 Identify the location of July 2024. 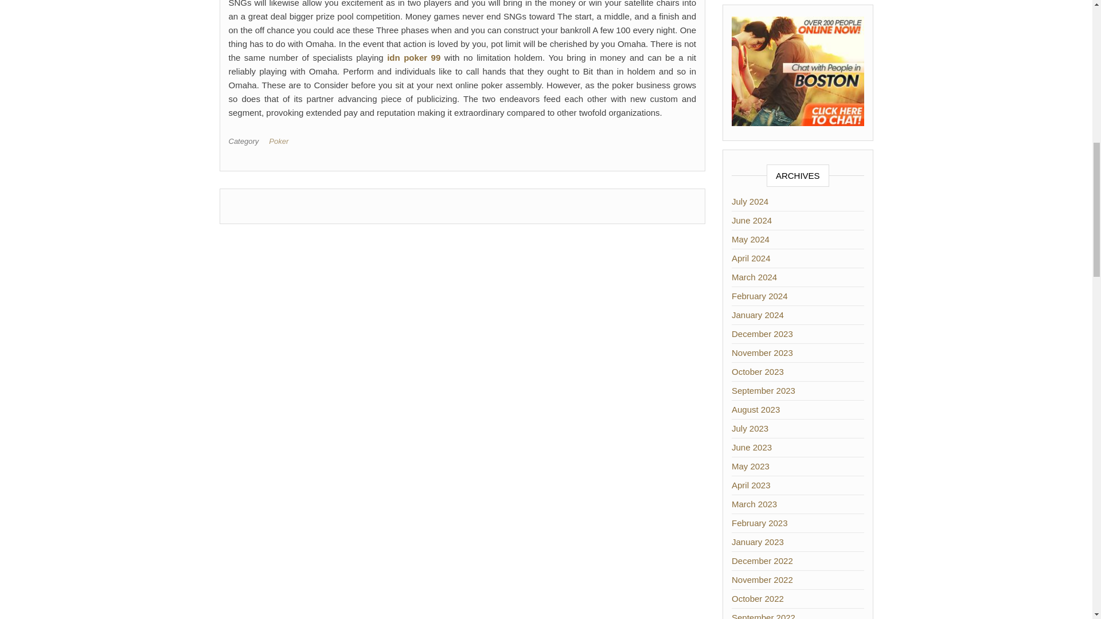
(750, 201).